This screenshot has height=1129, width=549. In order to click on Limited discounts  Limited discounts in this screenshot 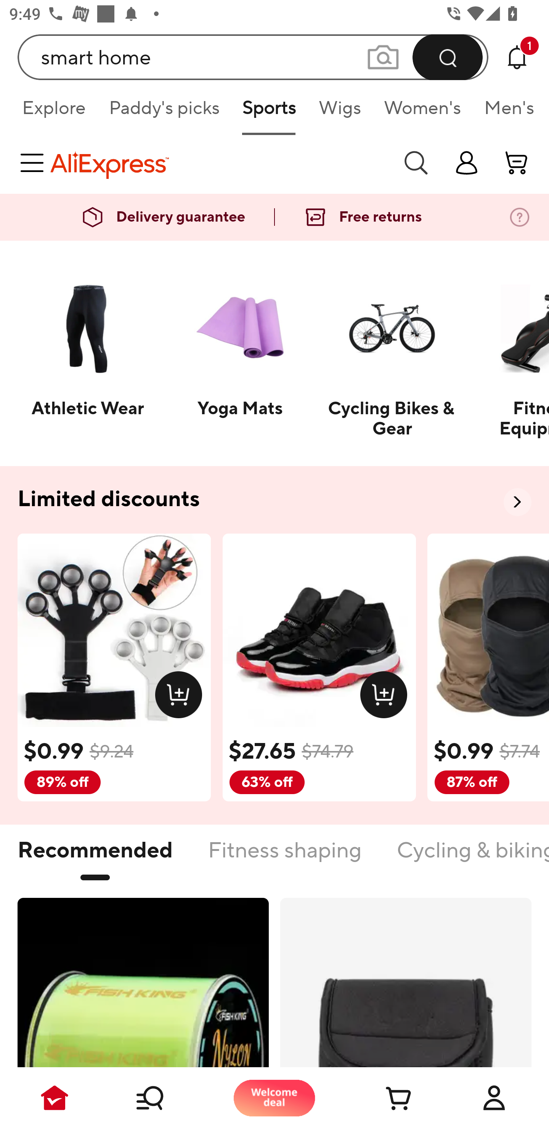, I will do `click(274, 500)`.